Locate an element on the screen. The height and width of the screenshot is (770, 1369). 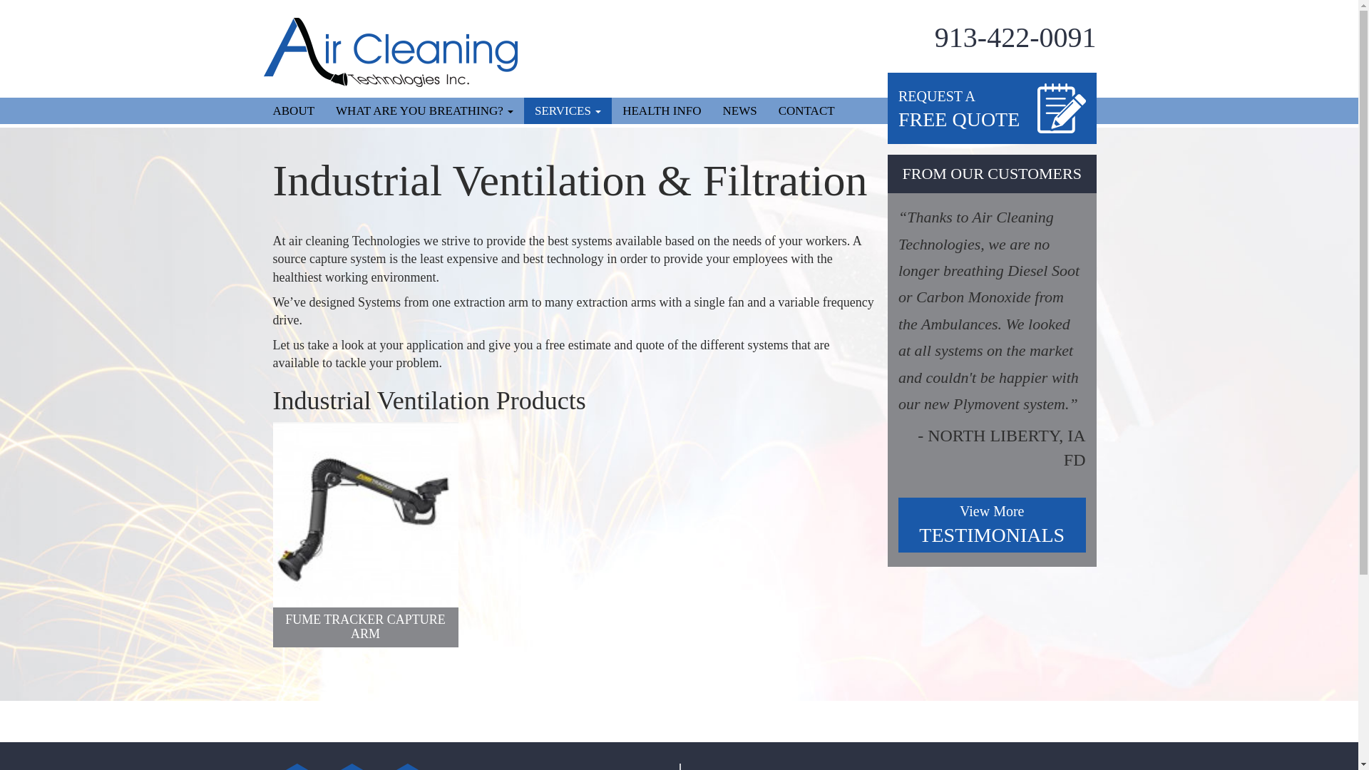
CONTACT is located at coordinates (365, 576).